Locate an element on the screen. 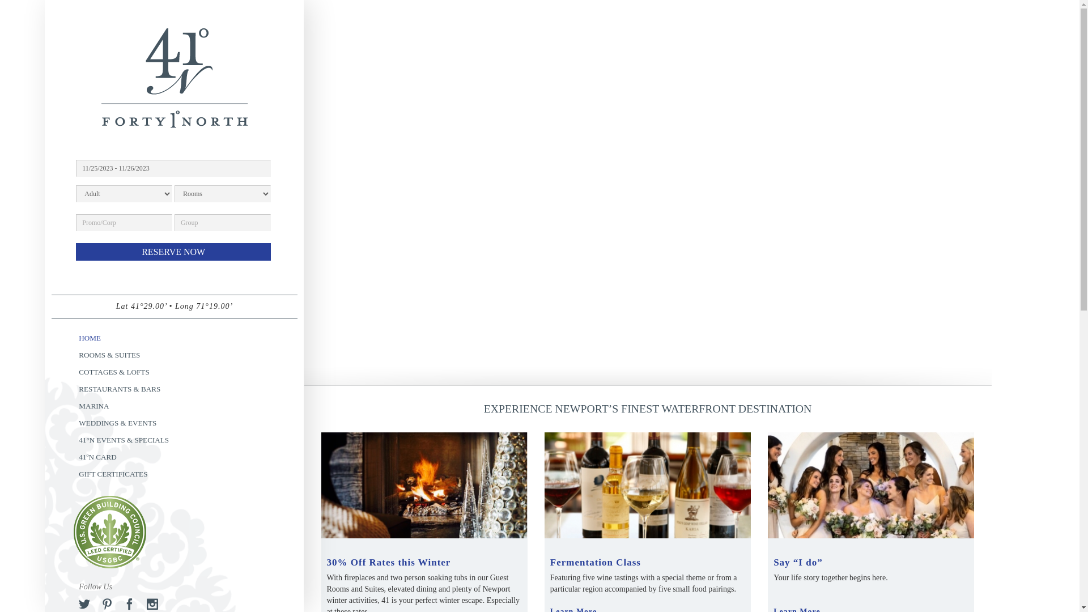 This screenshot has width=1088, height=612. RESTAURANTS & BARS is located at coordinates (175, 389).